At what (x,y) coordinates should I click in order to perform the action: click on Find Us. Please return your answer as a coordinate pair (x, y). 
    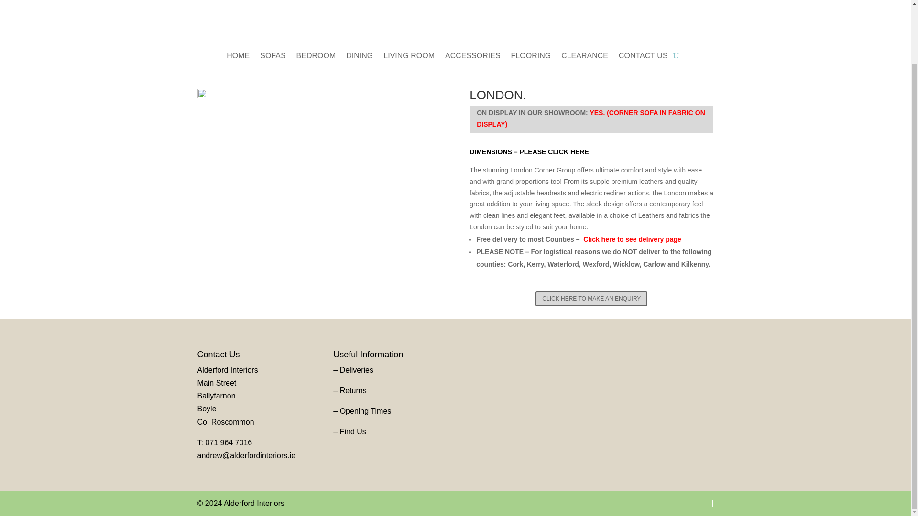
    Looking at the image, I should click on (353, 431).